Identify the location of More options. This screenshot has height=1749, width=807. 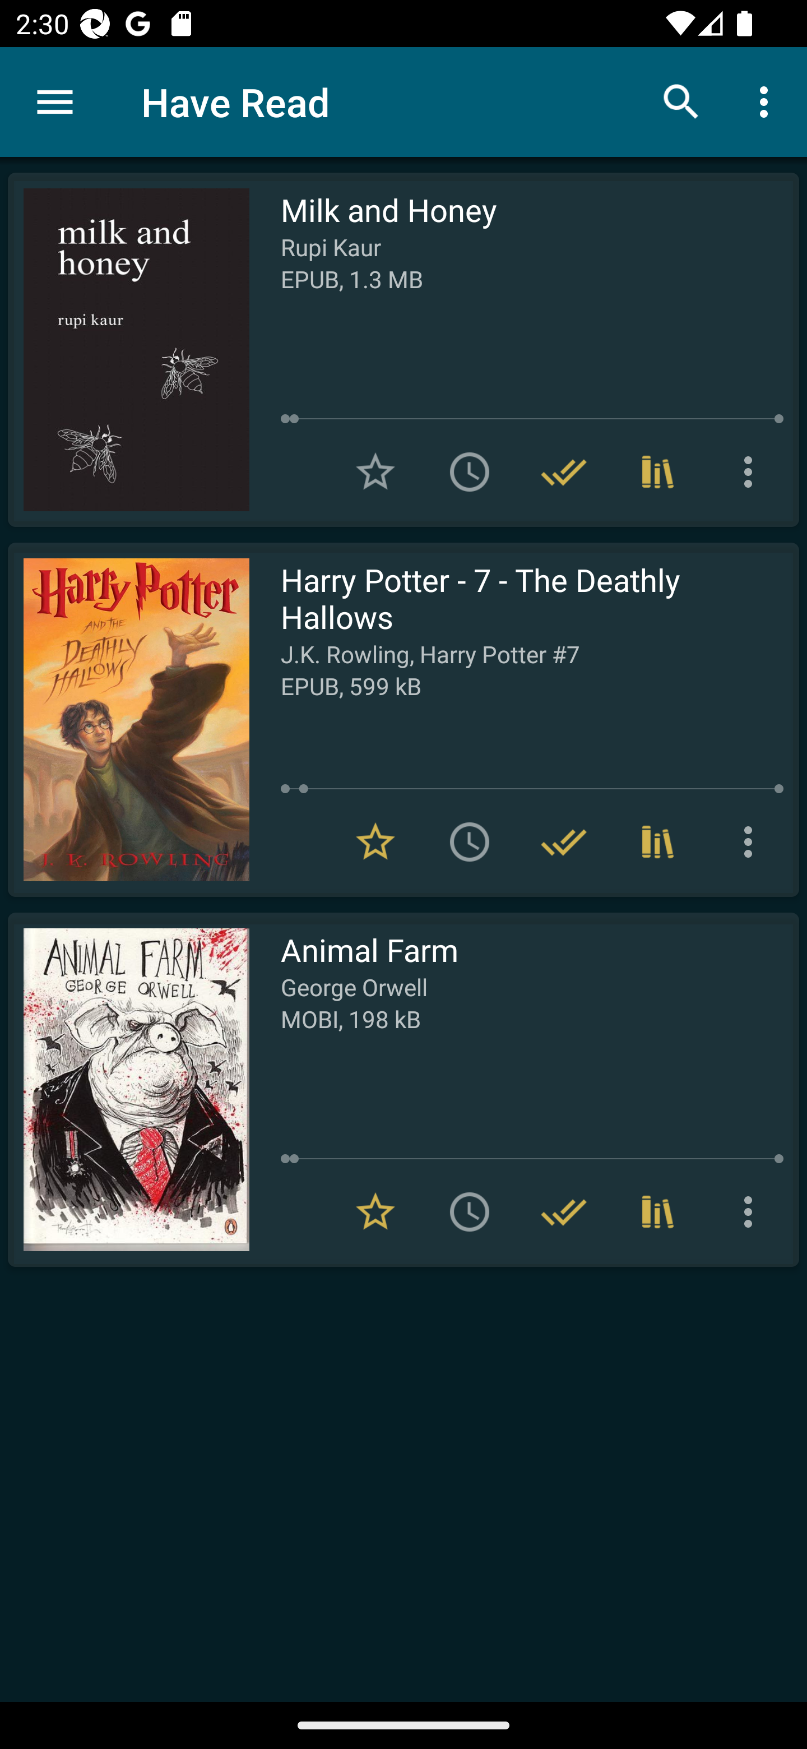
(752, 1212).